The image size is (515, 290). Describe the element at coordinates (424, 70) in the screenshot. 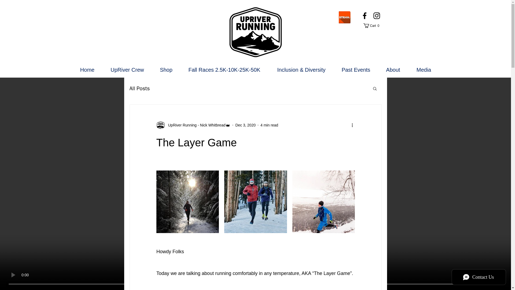

I see `Shop` at that location.